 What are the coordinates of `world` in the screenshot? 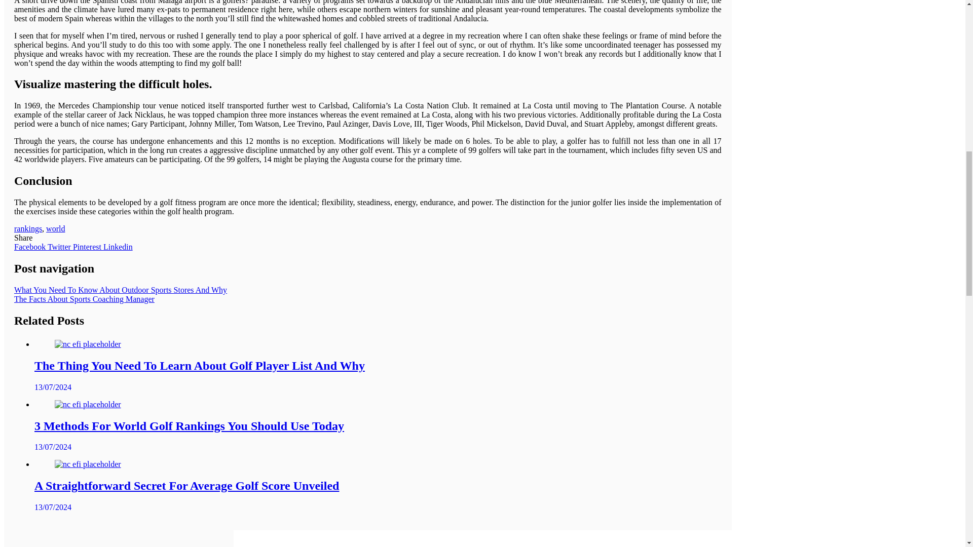 It's located at (55, 228).